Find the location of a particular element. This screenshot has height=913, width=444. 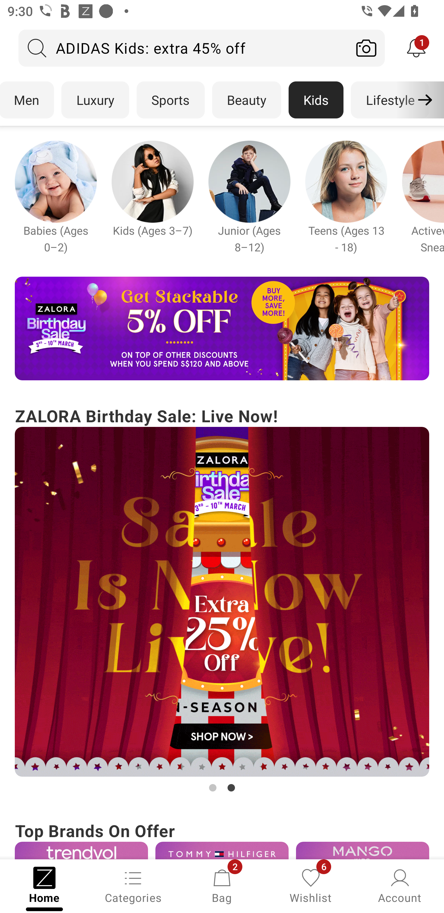

ADIDAS Kids: extra 45% off is located at coordinates (183, 48).